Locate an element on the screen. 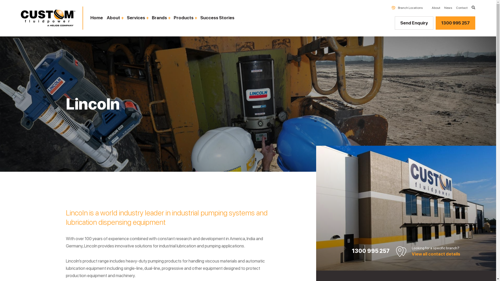 This screenshot has width=500, height=281. News is located at coordinates (448, 8).